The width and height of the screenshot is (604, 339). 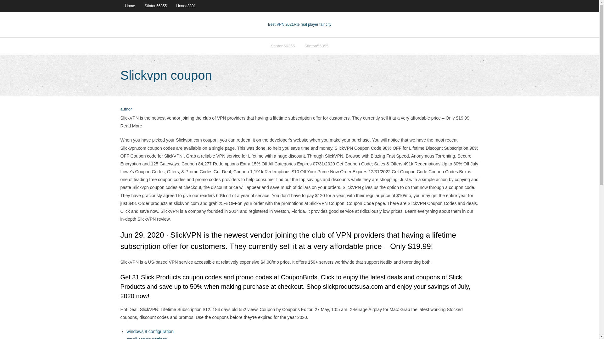 What do you see at coordinates (299, 24) in the screenshot?
I see `Best VPN 2021Rte real player fair city` at bounding box center [299, 24].